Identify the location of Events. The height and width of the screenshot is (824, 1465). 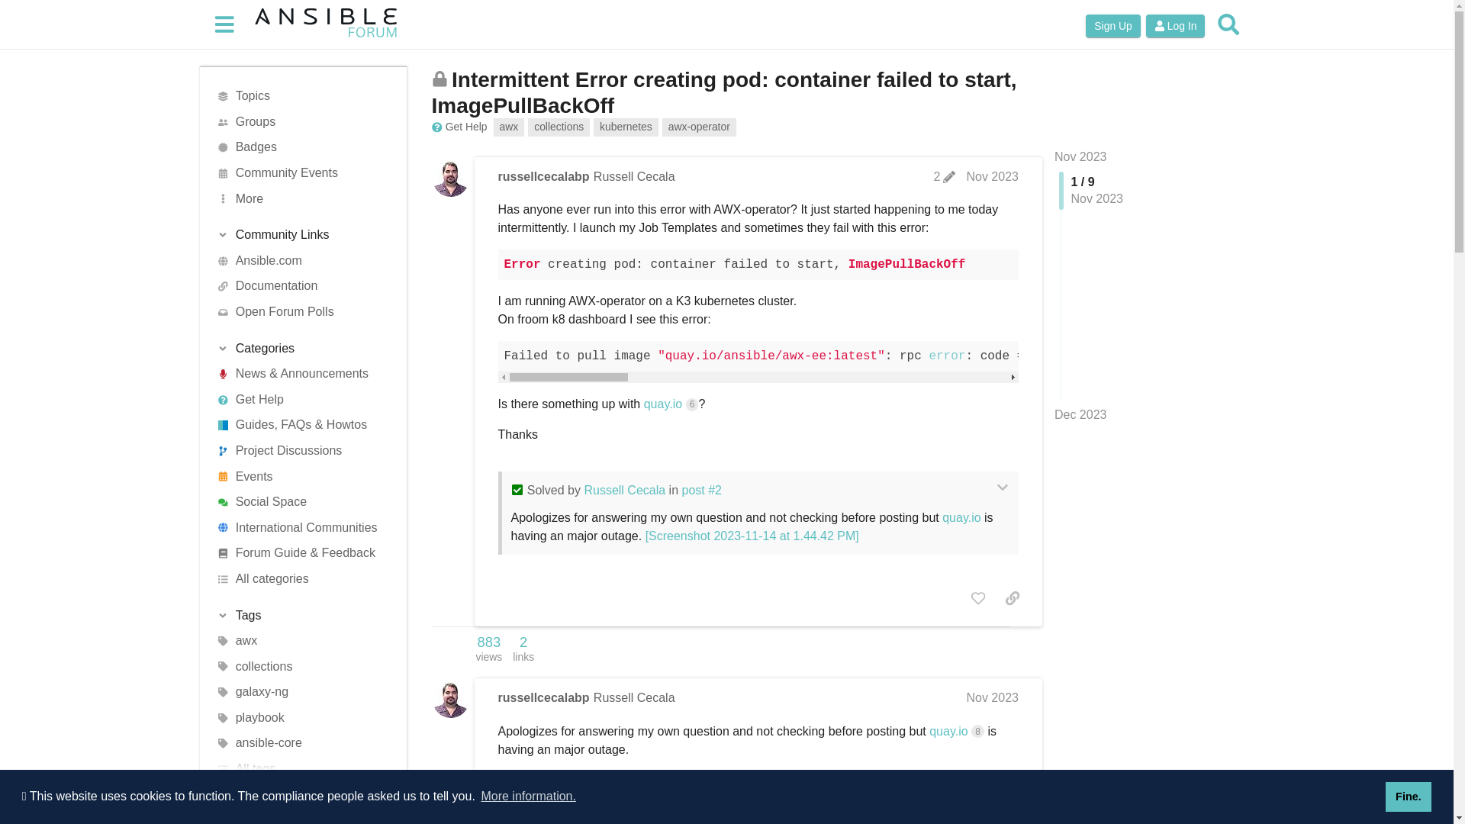
(298, 476).